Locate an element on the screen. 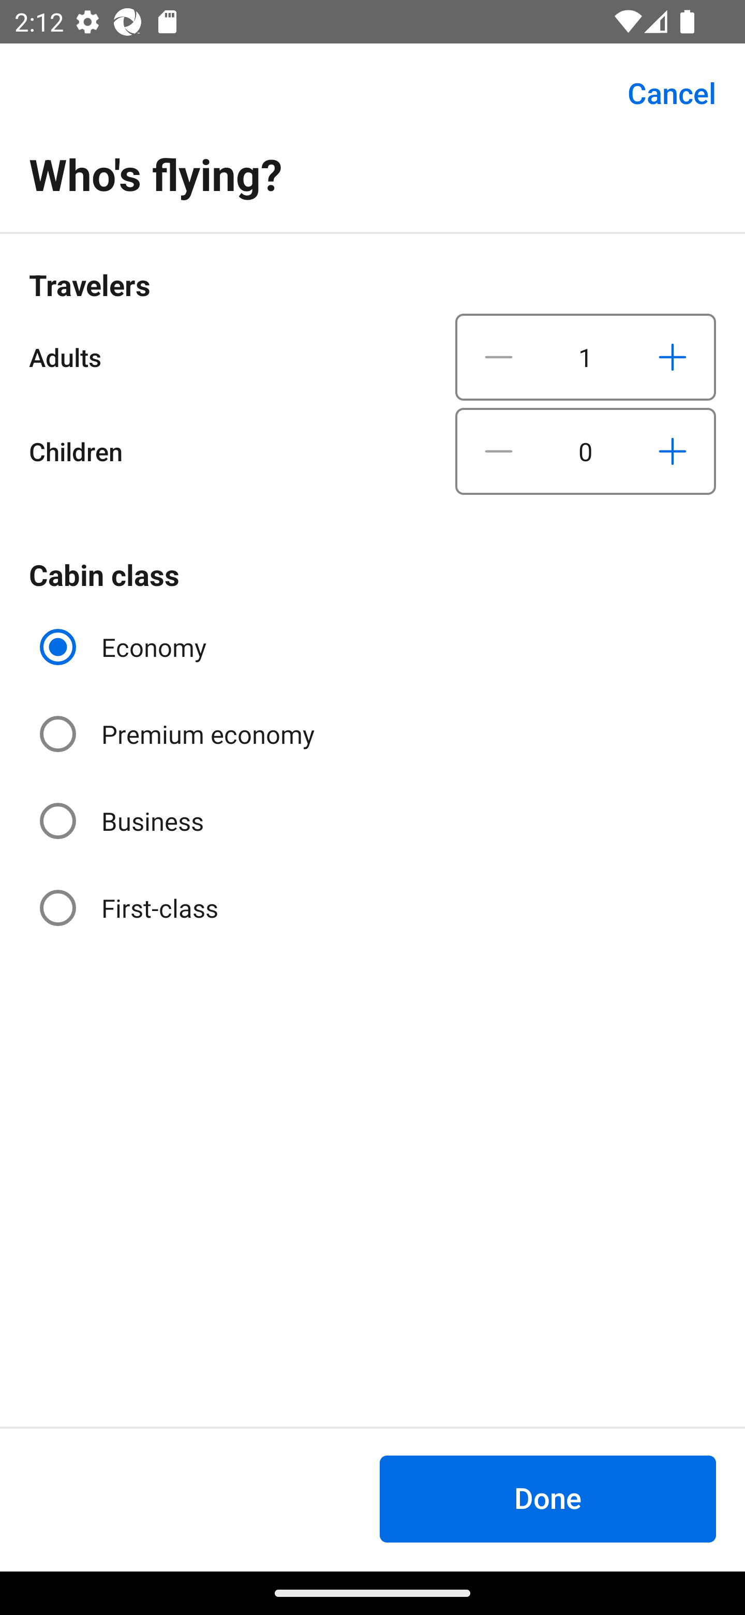  Increase is located at coordinates (672, 357).